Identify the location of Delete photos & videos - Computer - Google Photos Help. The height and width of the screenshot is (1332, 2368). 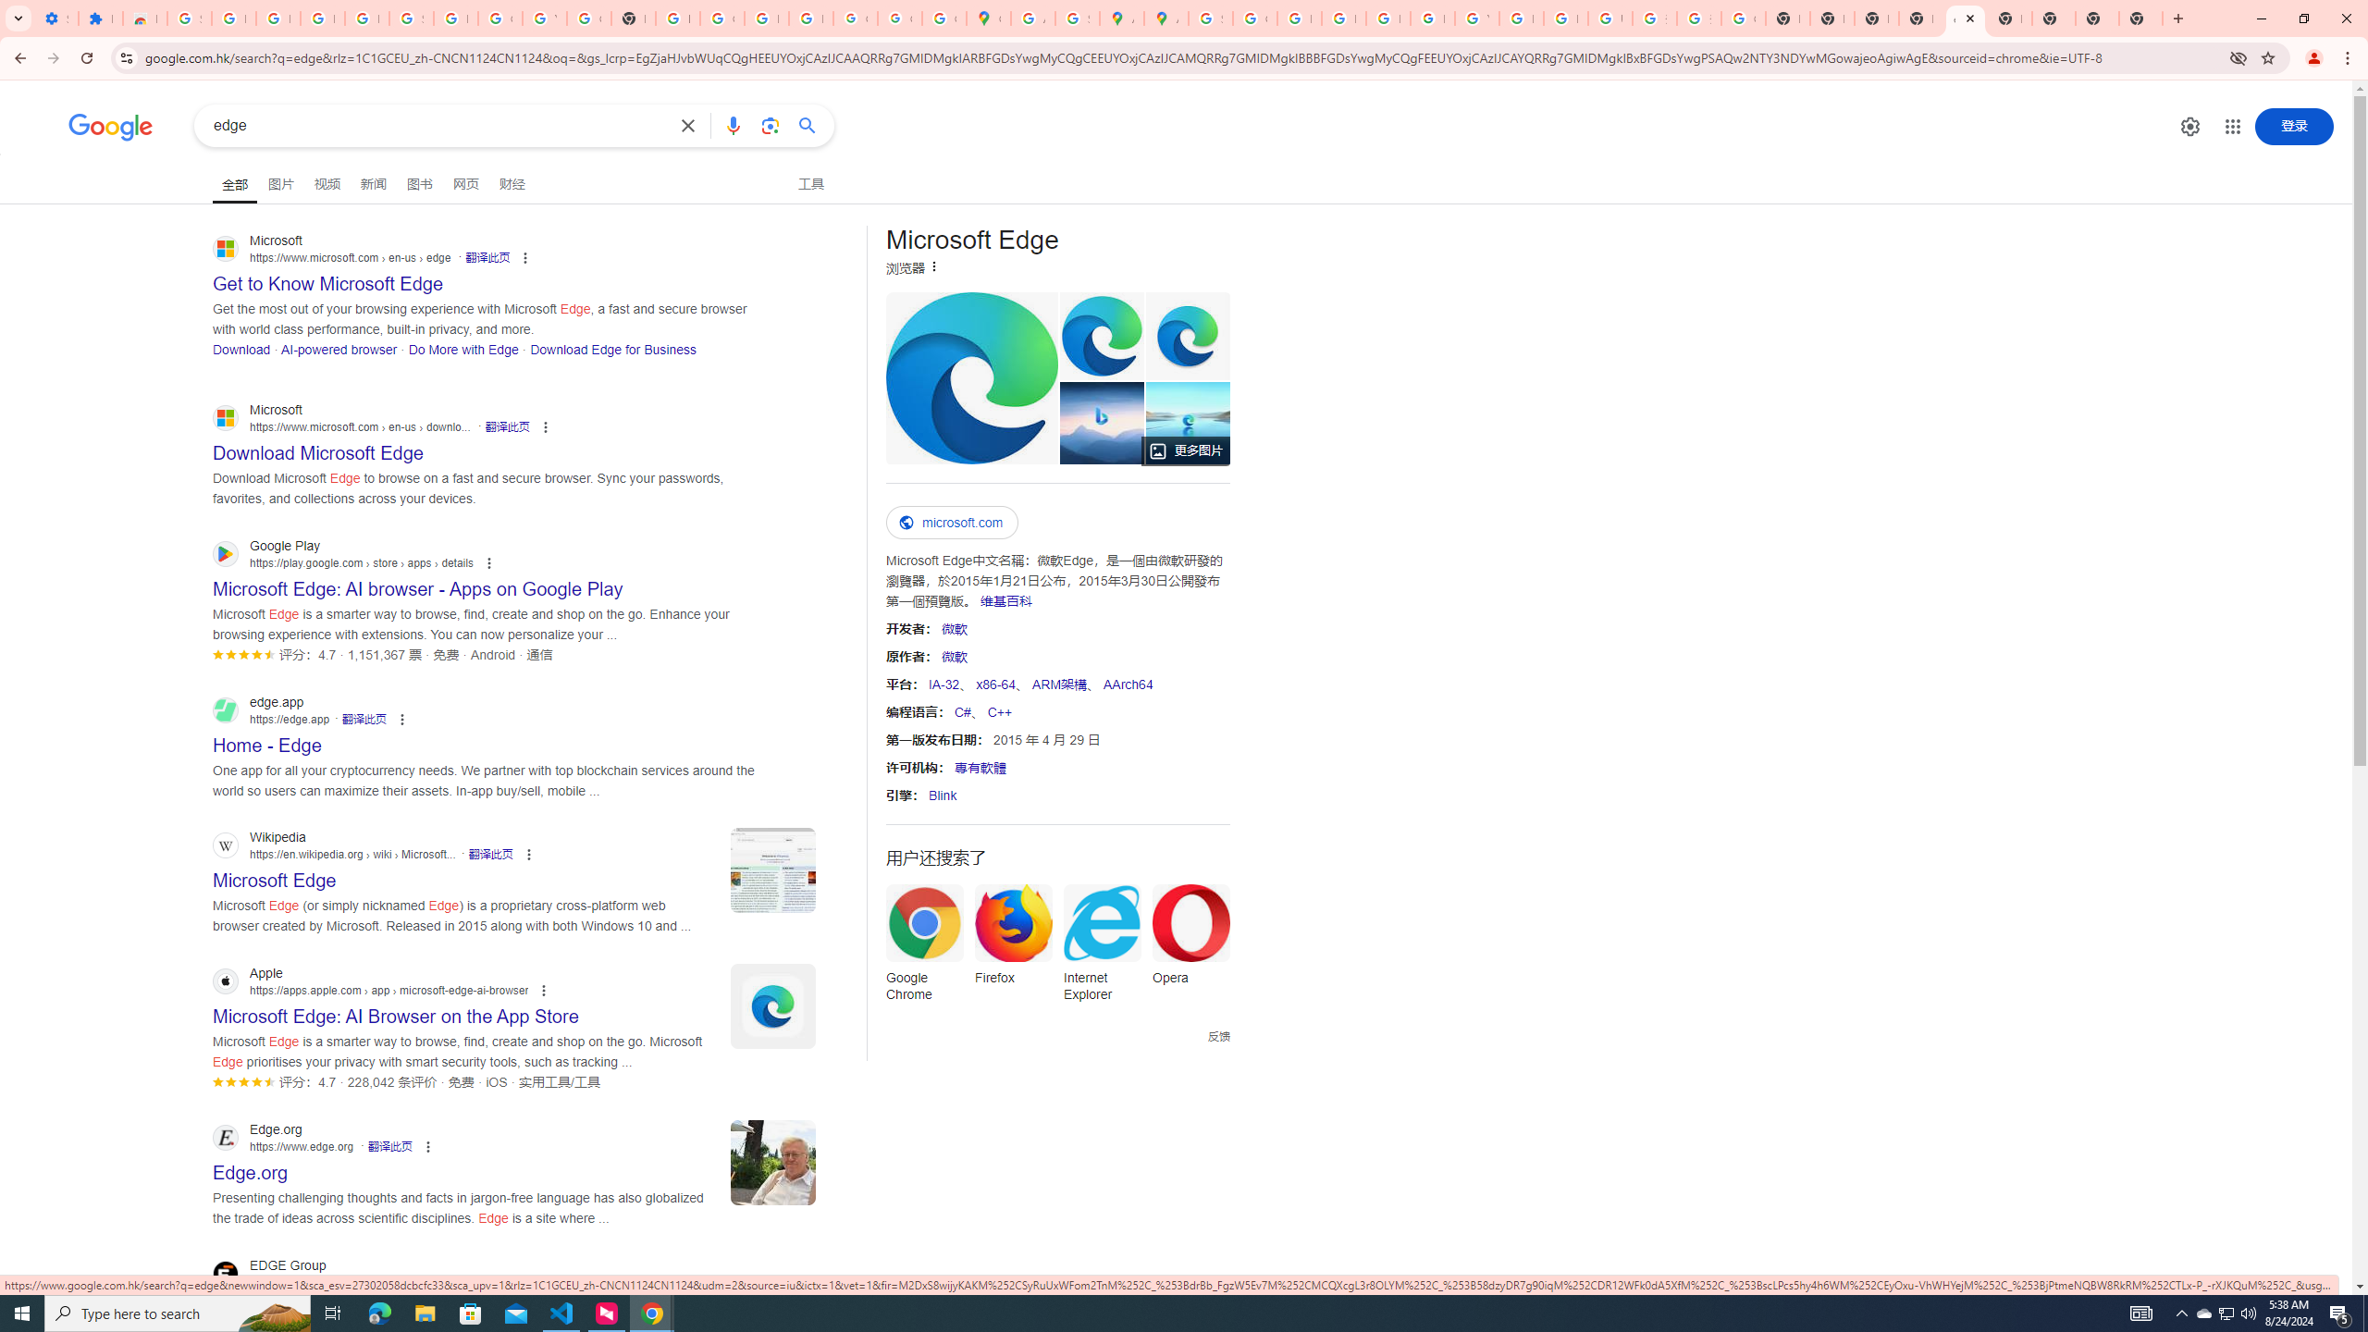
(277, 18).